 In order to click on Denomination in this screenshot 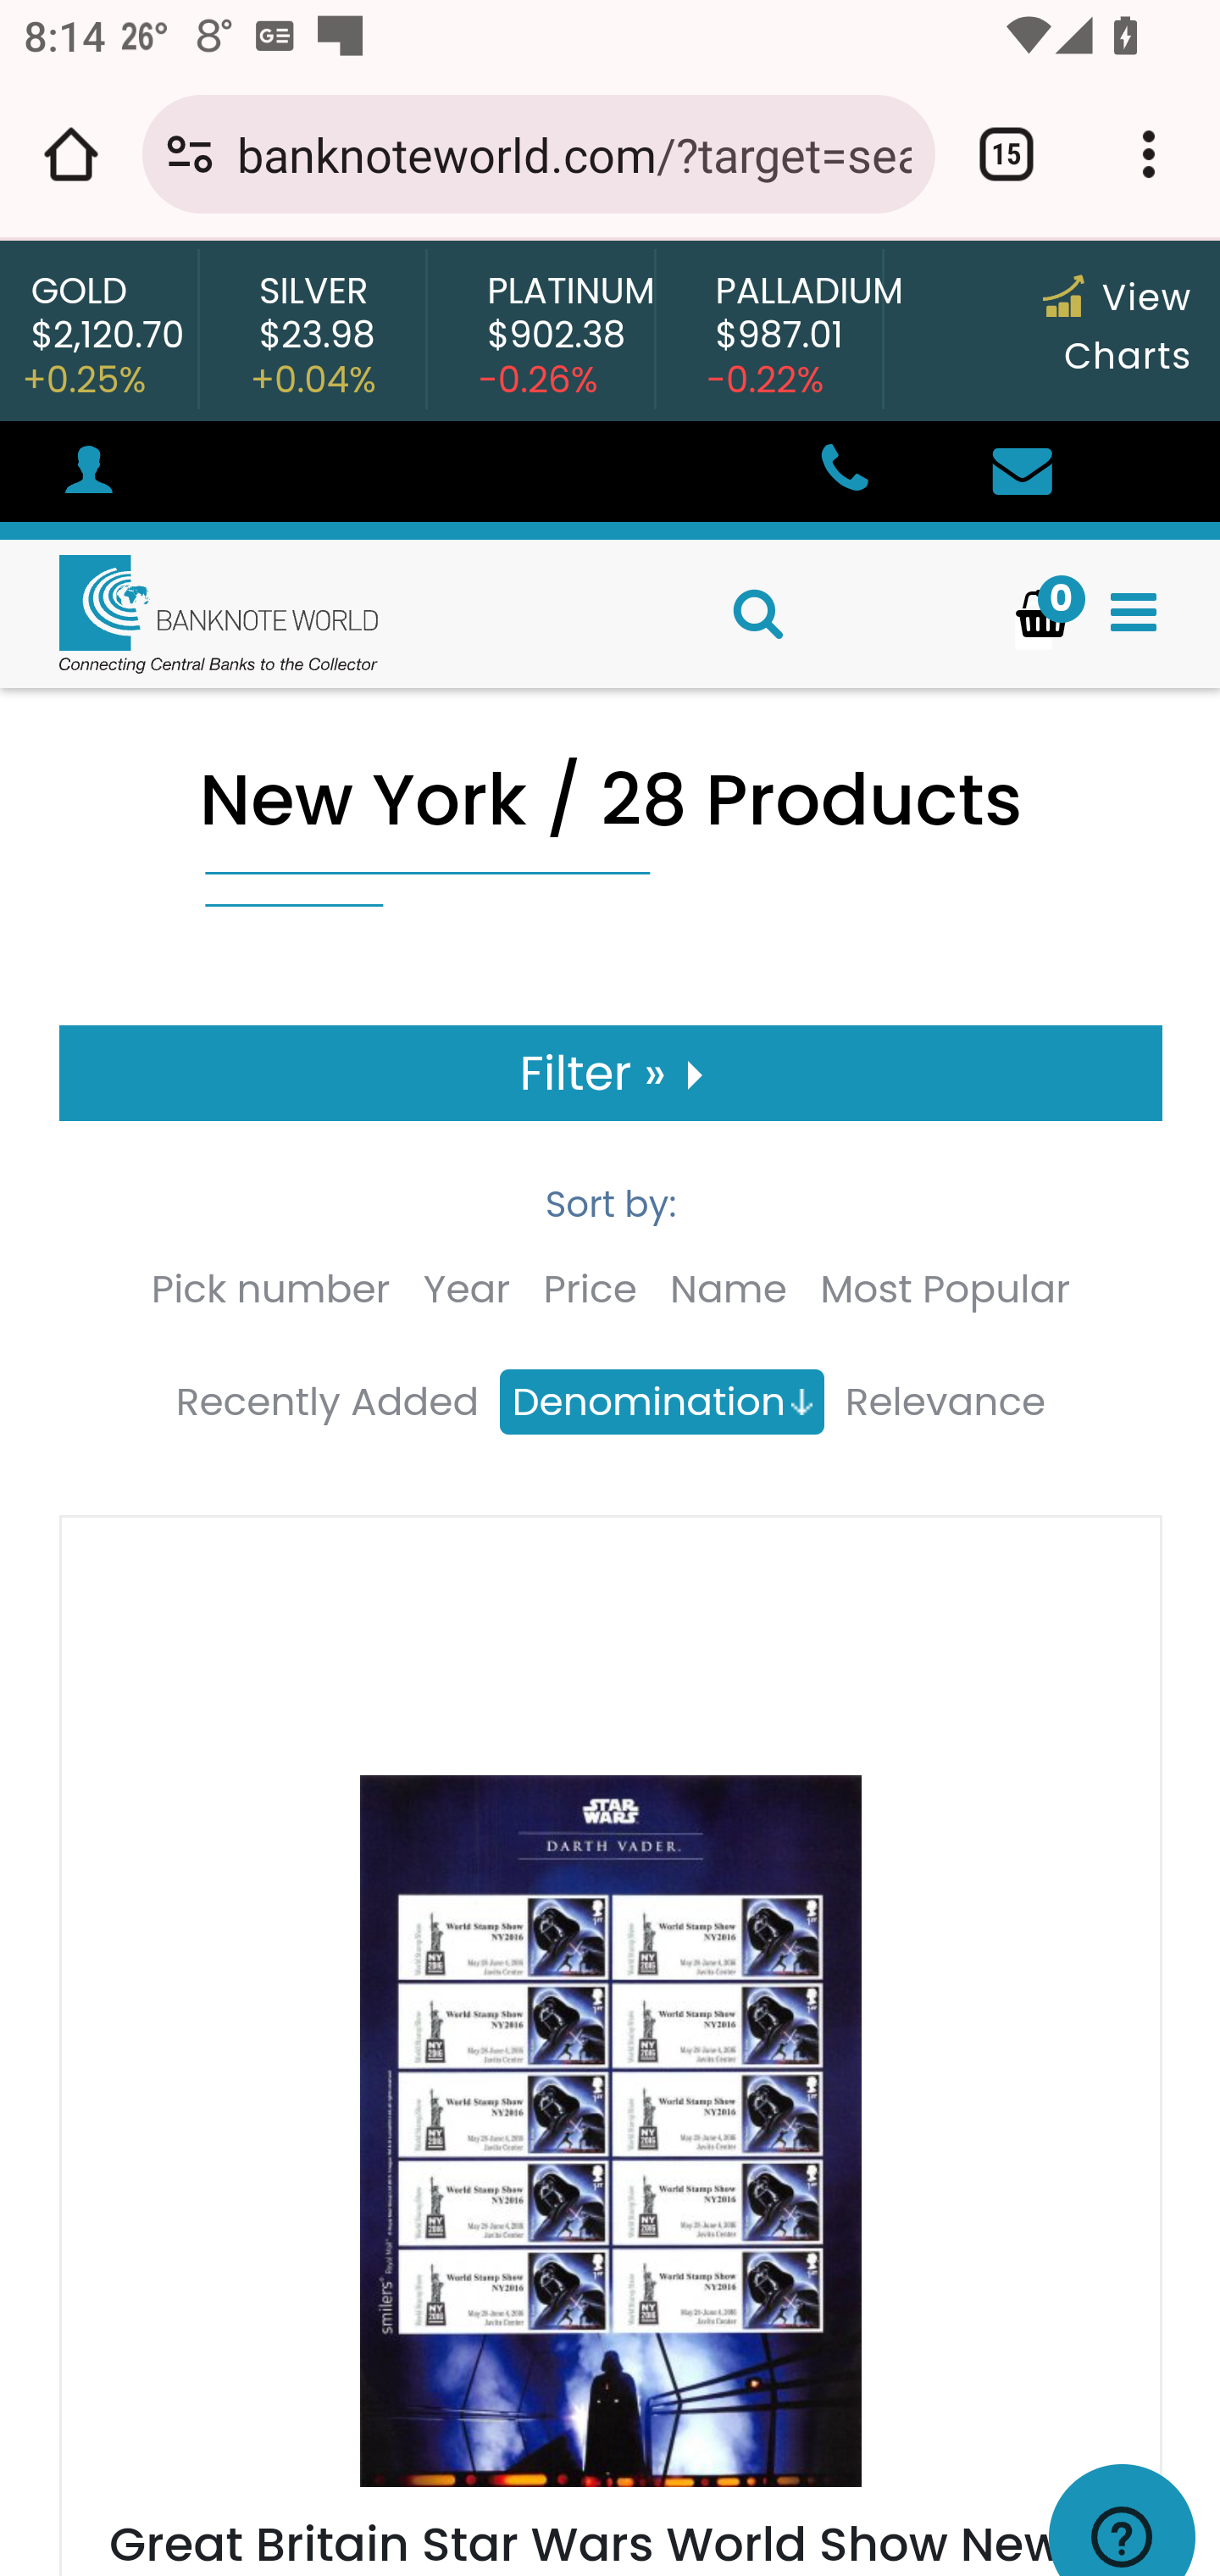, I will do `click(661, 1402)`.